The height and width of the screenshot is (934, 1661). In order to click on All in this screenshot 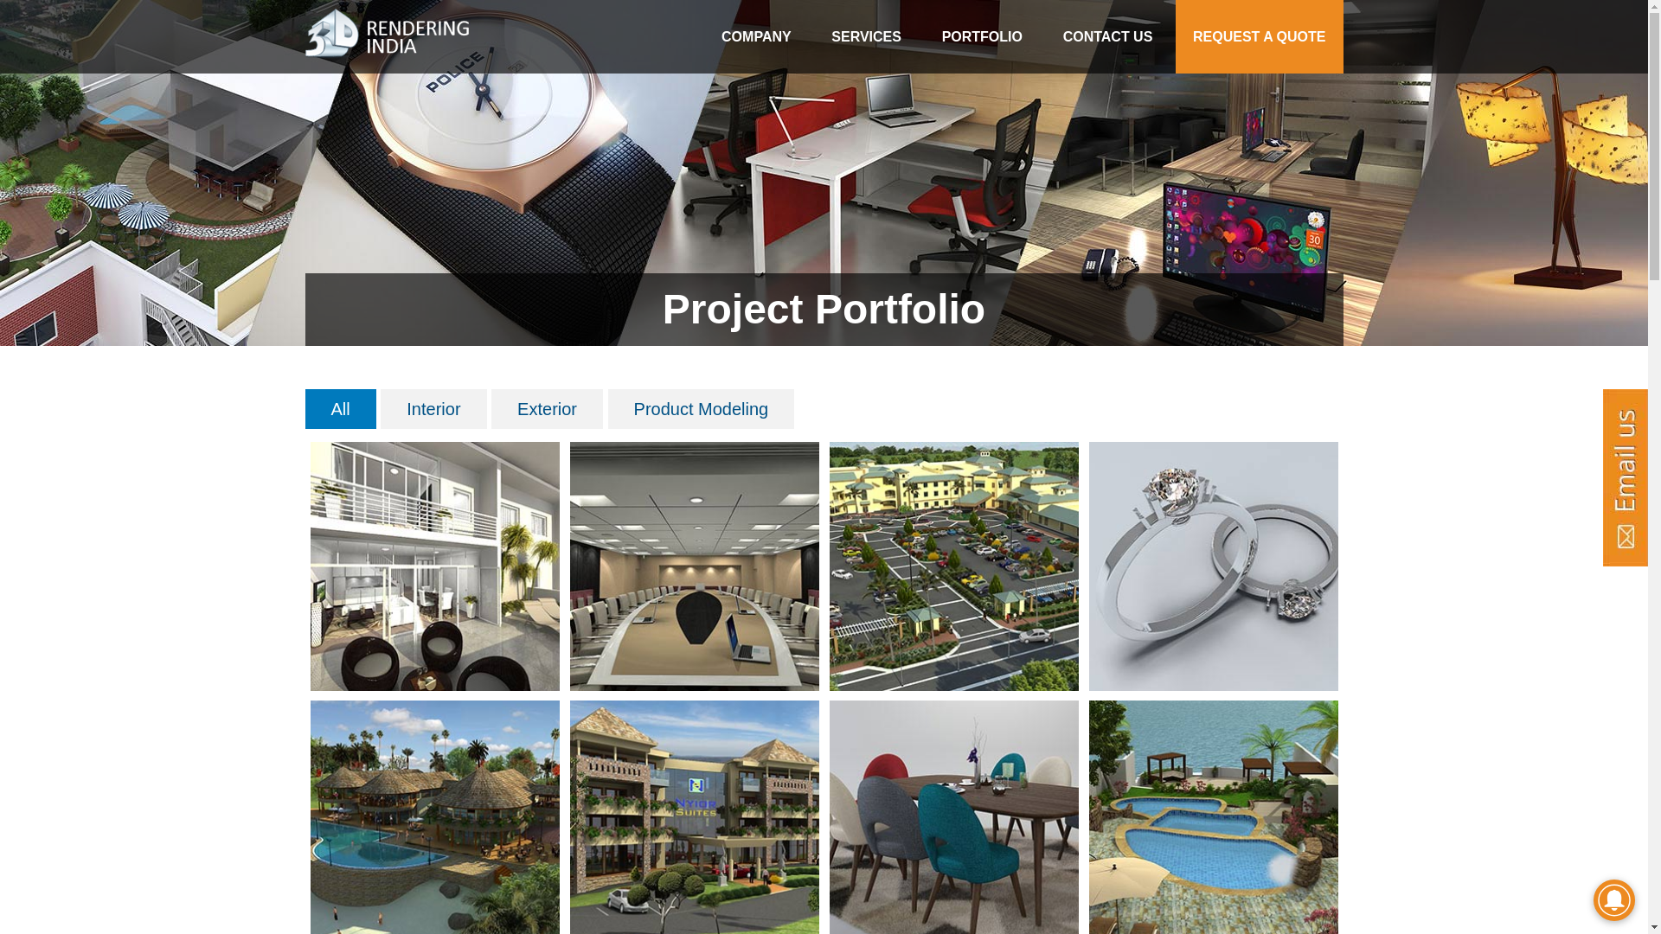, I will do `click(340, 409)`.